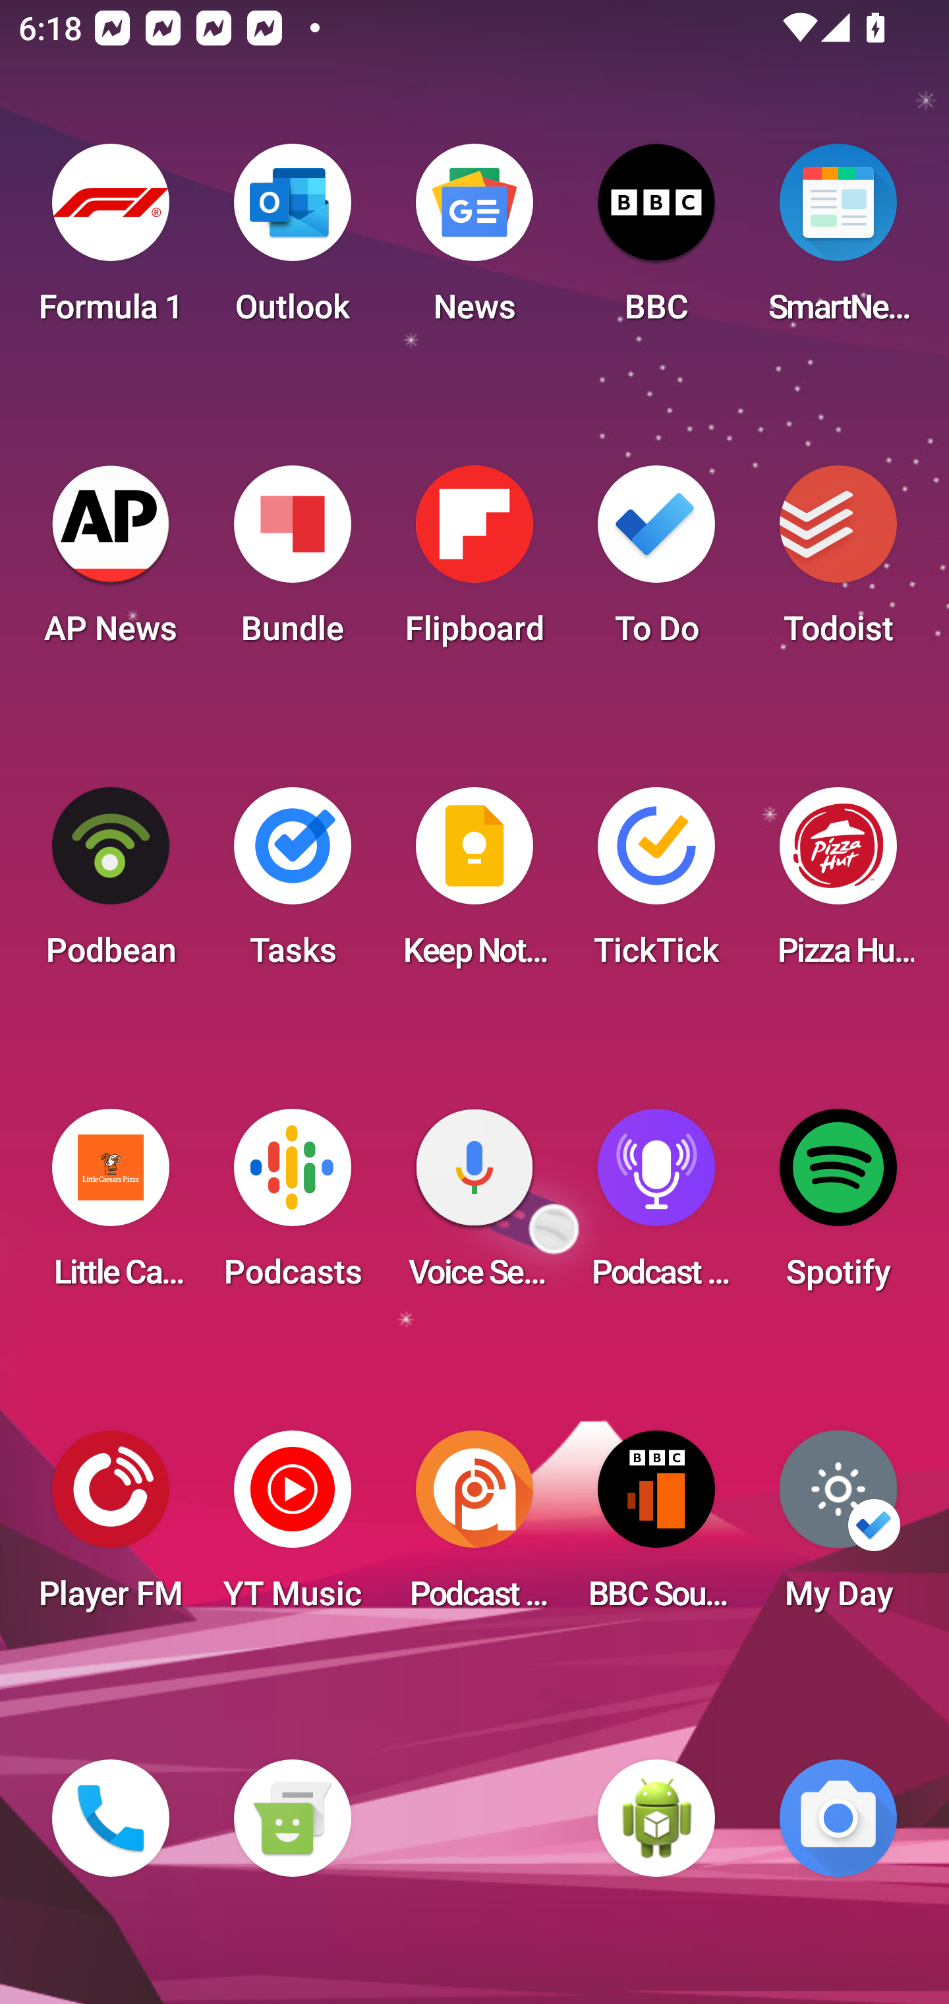 Image resolution: width=949 pixels, height=2004 pixels. I want to click on Formula 1, so click(111, 241).